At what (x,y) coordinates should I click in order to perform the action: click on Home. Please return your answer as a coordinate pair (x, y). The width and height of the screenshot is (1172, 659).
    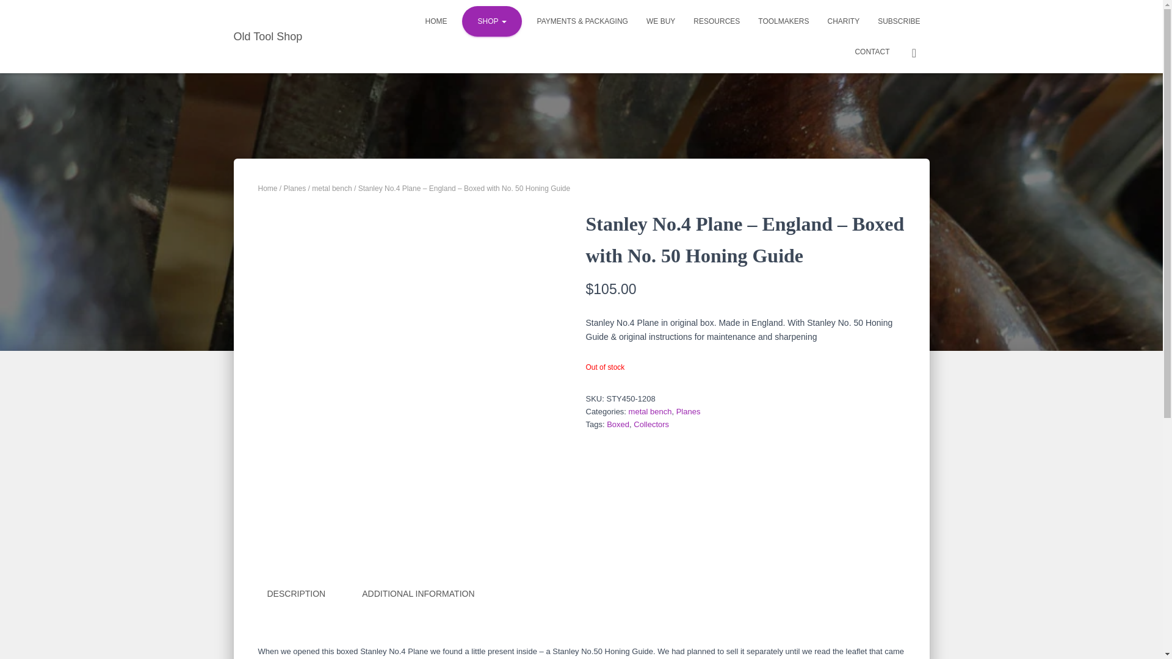
    Looking at the image, I should click on (436, 21).